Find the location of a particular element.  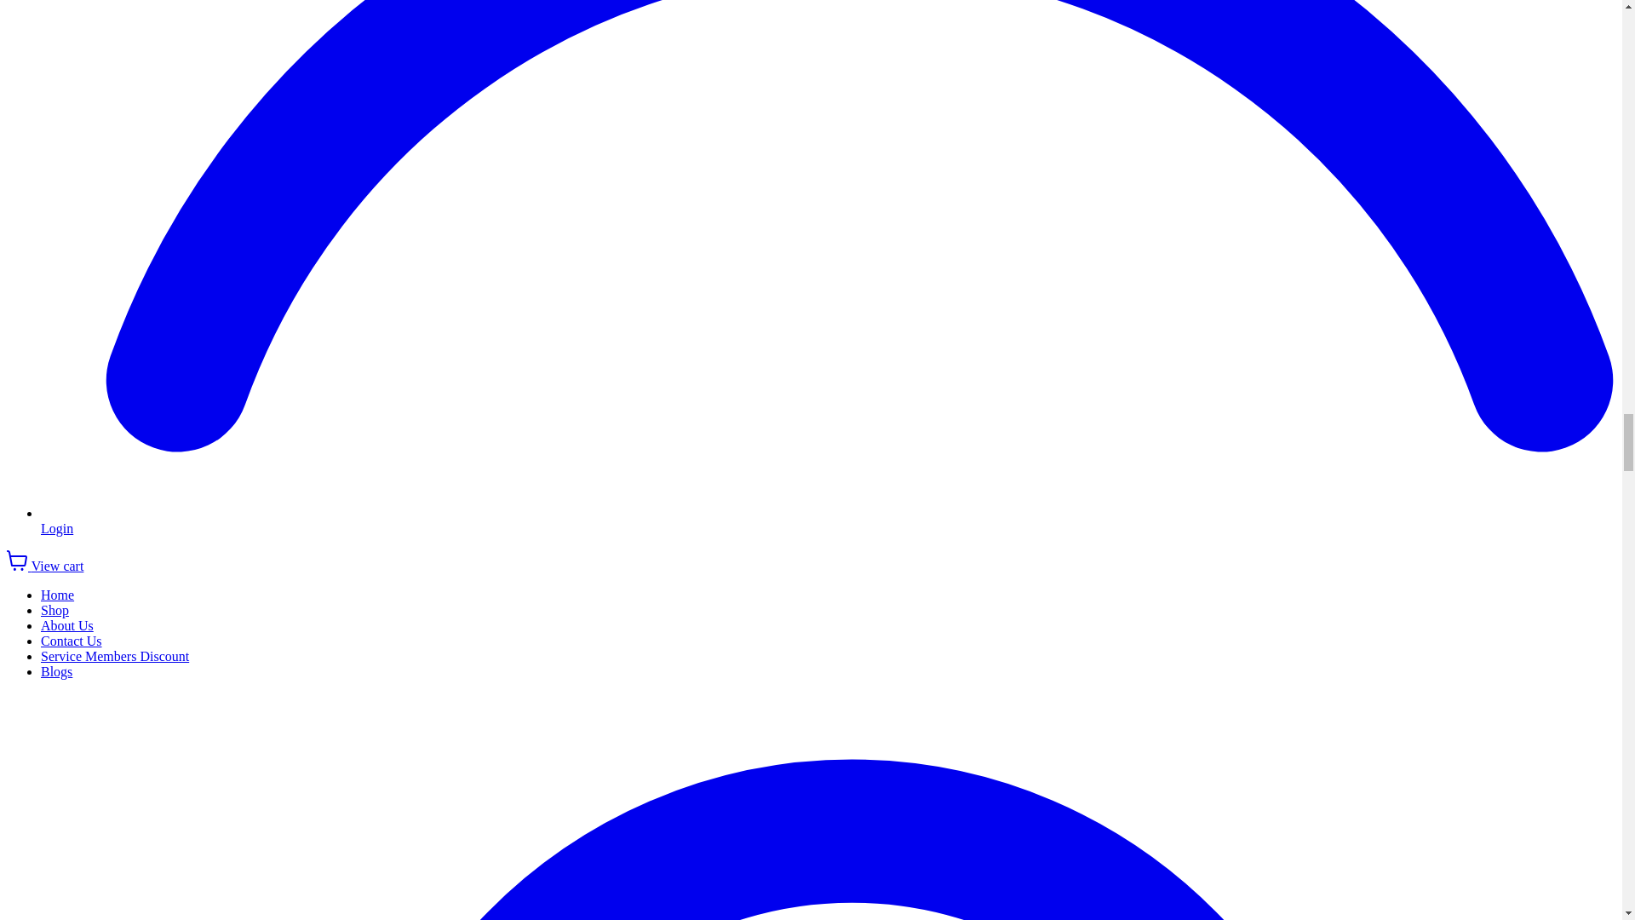

Contact Us is located at coordinates (72, 641).